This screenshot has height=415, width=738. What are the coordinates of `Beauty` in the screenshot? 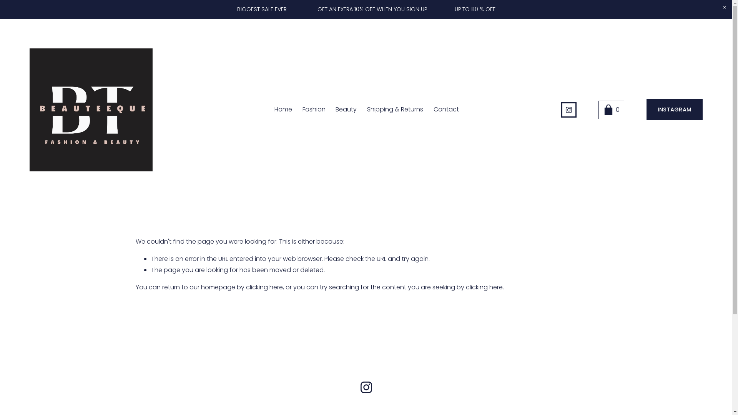 It's located at (346, 110).